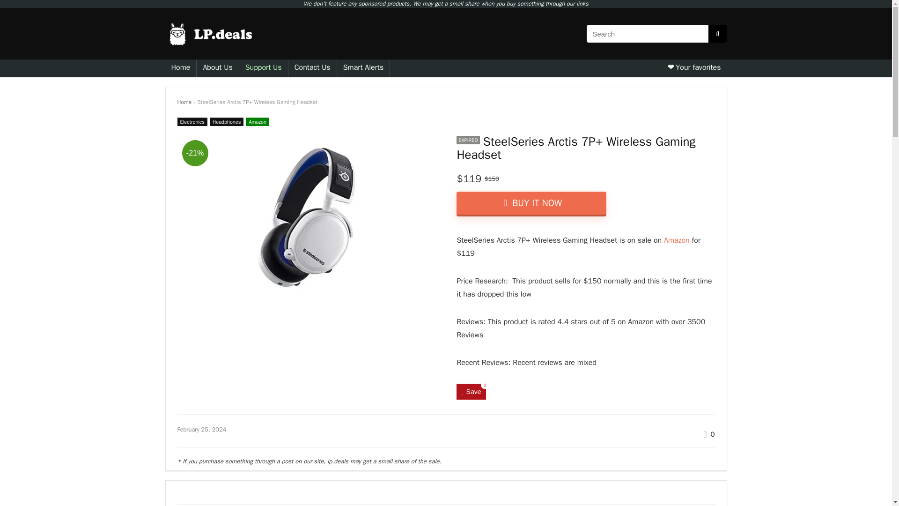  I want to click on View all posts in Headphones, so click(227, 121).